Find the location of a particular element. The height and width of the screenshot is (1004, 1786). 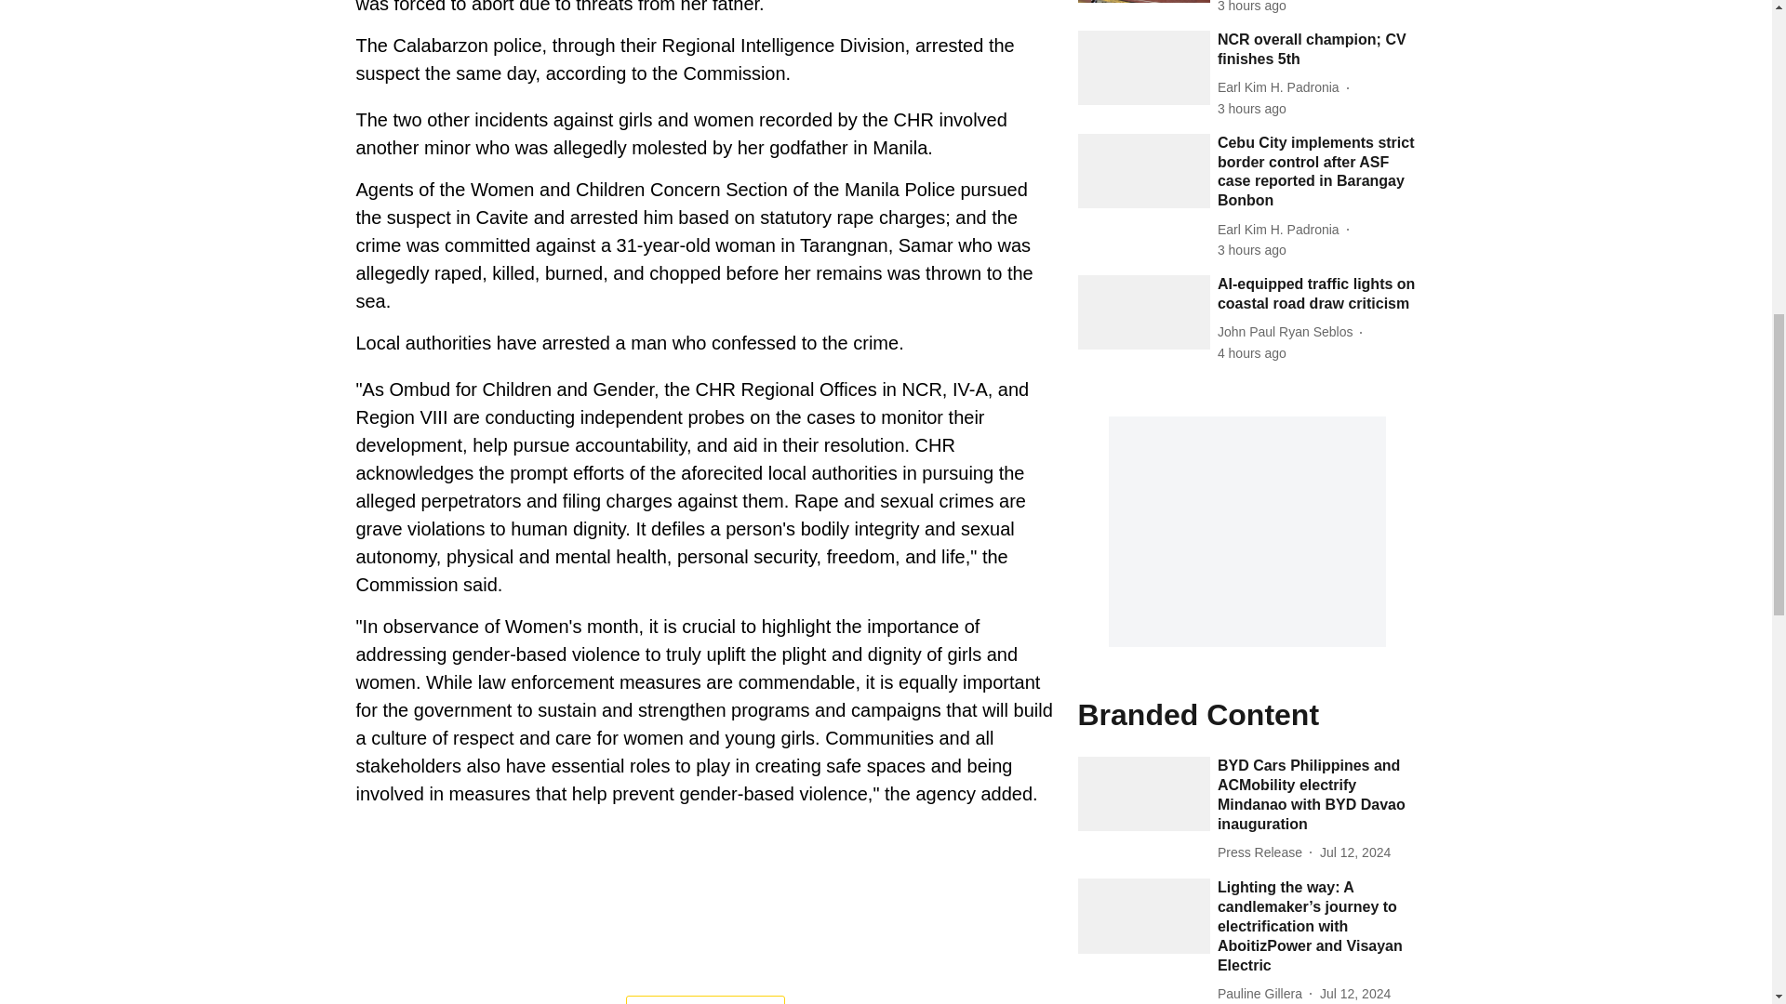

2024-07-12 10:22 is located at coordinates (1354, 852).